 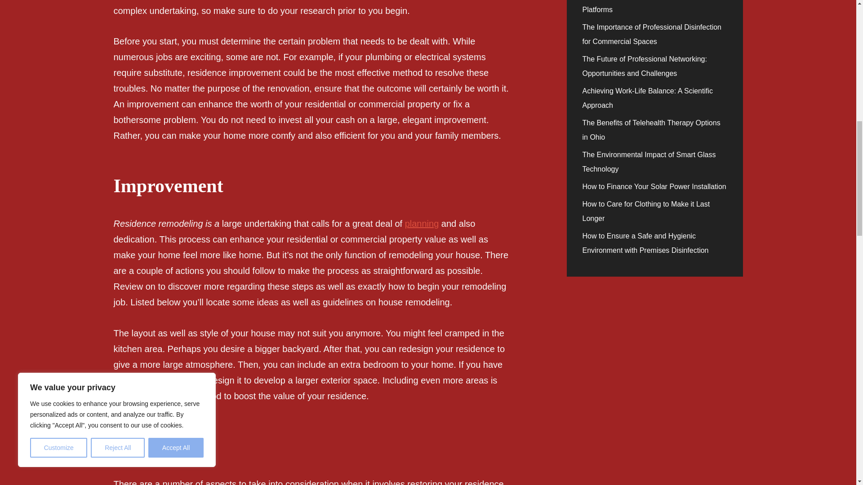 I want to click on Ensuring the Legitimacy of Online Gambling Platforms, so click(x=653, y=7).